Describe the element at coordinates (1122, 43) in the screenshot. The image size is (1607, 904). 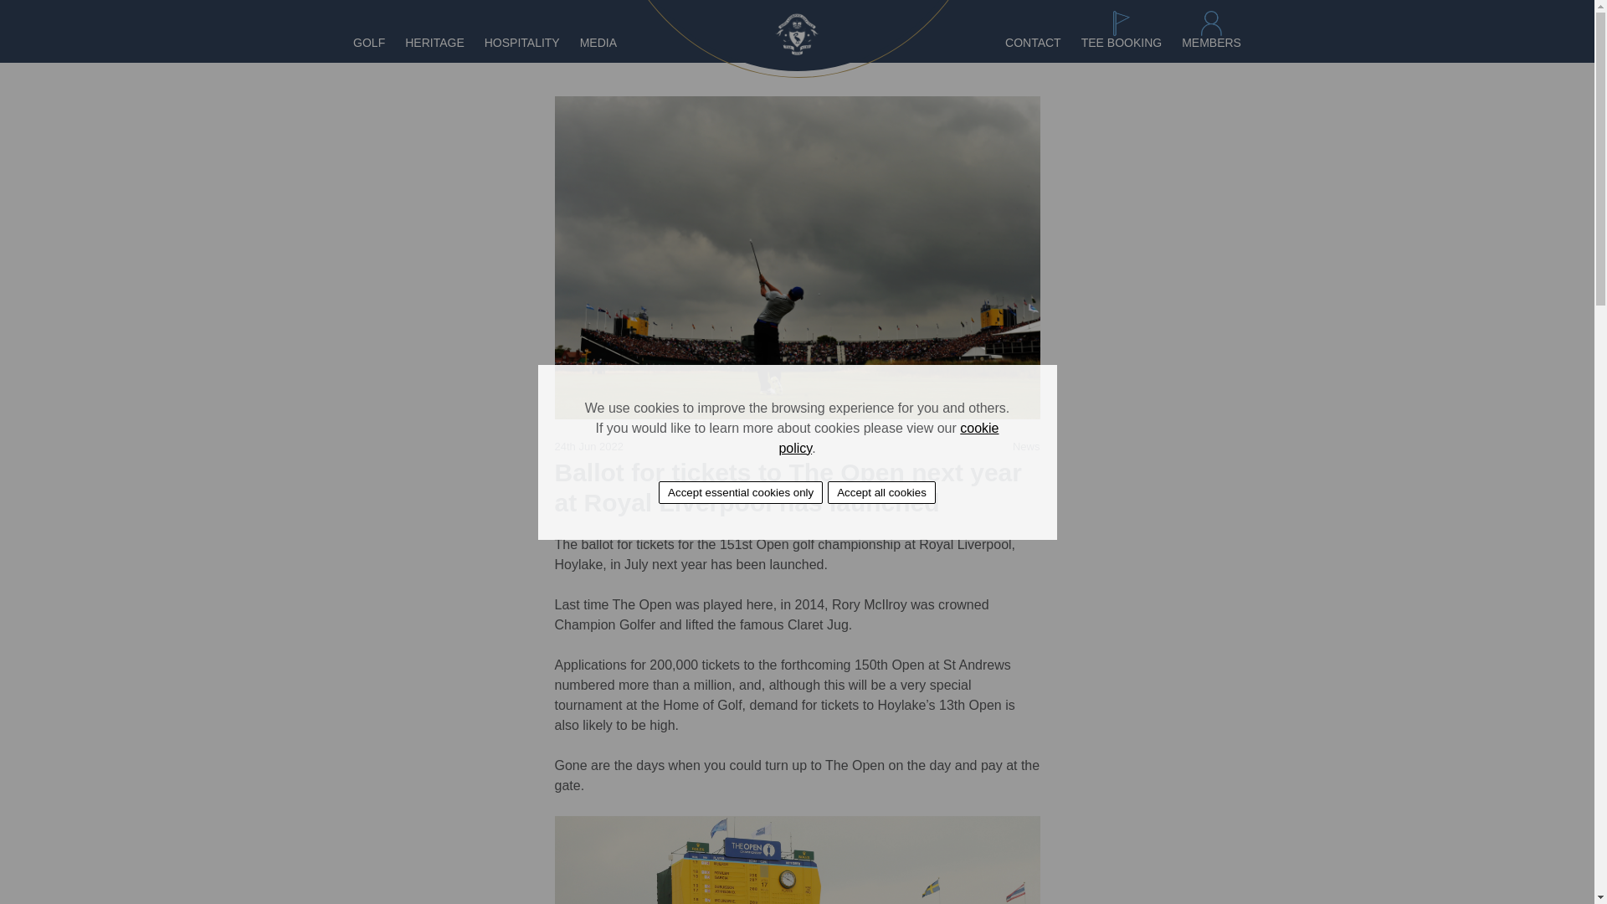
I see `TEE BOOKING` at that location.